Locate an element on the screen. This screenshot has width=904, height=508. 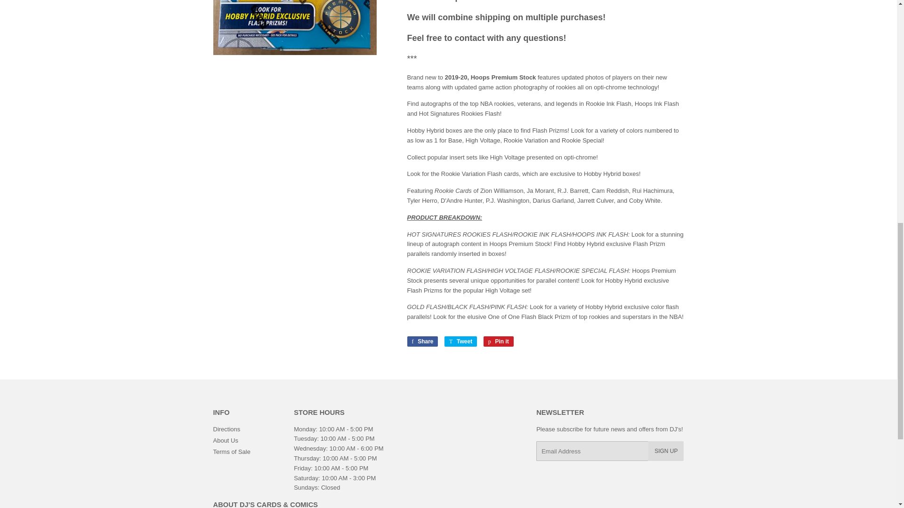
Share on Facebook is located at coordinates (226, 429).